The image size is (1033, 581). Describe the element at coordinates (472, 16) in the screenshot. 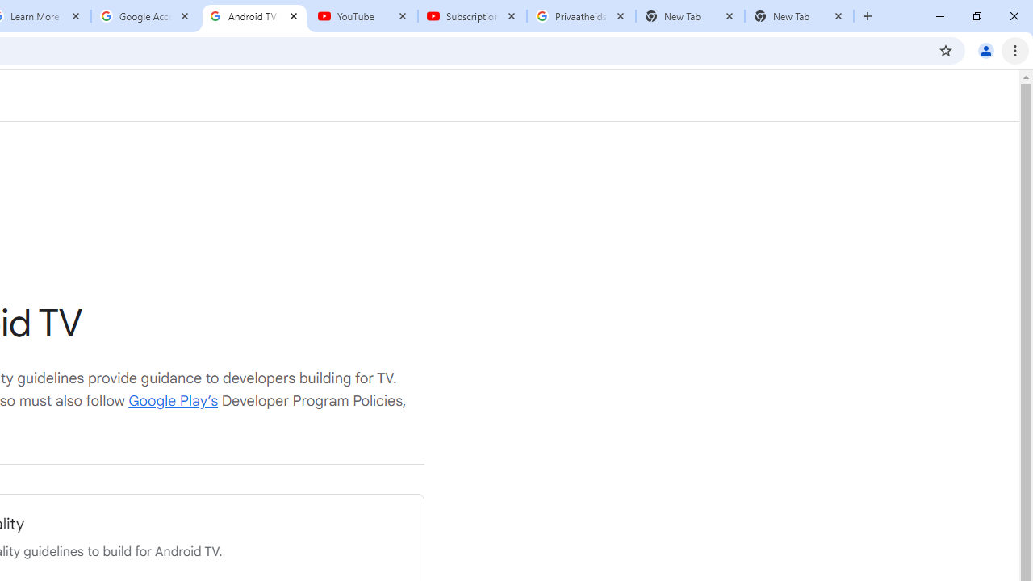

I see `Subscriptions - YouTube` at that location.